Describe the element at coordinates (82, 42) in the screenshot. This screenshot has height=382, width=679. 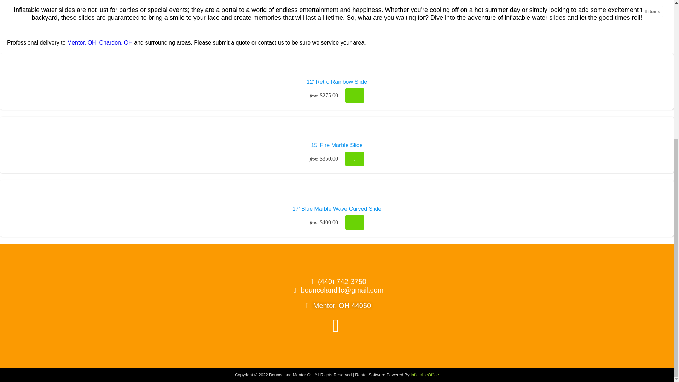
I see `Mentor, OH` at that location.